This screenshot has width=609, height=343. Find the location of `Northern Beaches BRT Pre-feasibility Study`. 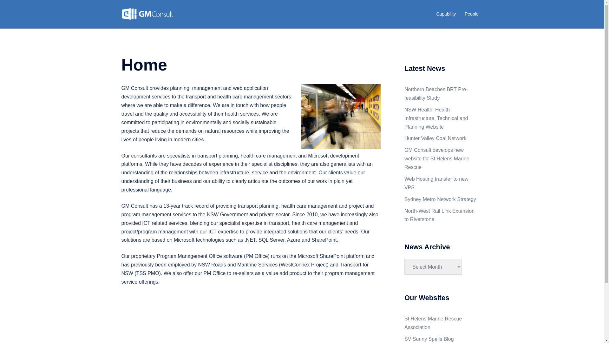

Northern Beaches BRT Pre-feasibility Study is located at coordinates (436, 94).